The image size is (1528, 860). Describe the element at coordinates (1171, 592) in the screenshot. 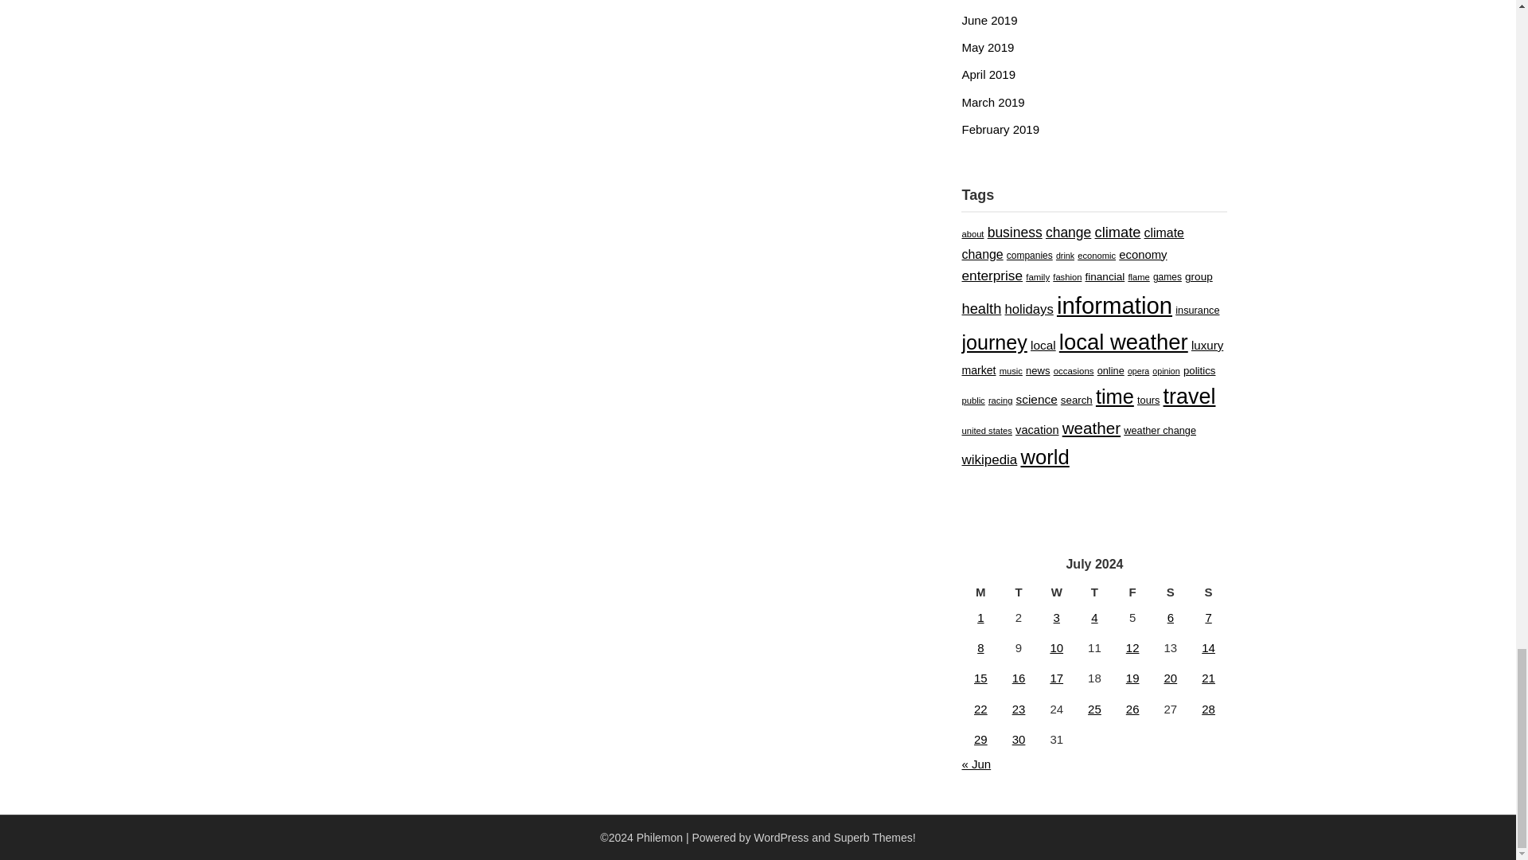

I see `Saturday` at that location.